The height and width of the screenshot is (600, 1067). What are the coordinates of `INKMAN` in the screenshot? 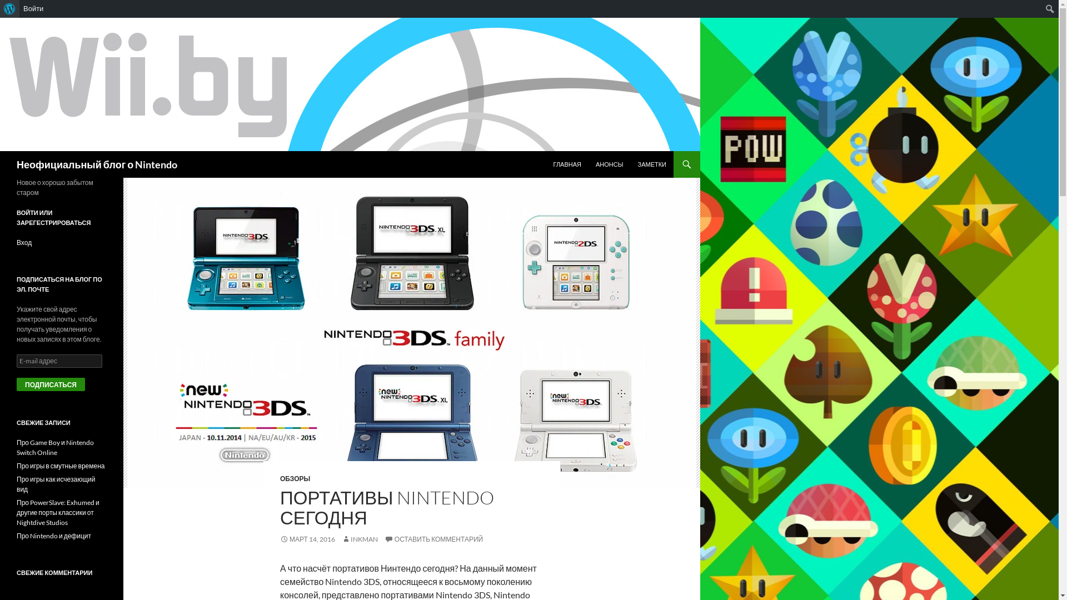 It's located at (360, 539).